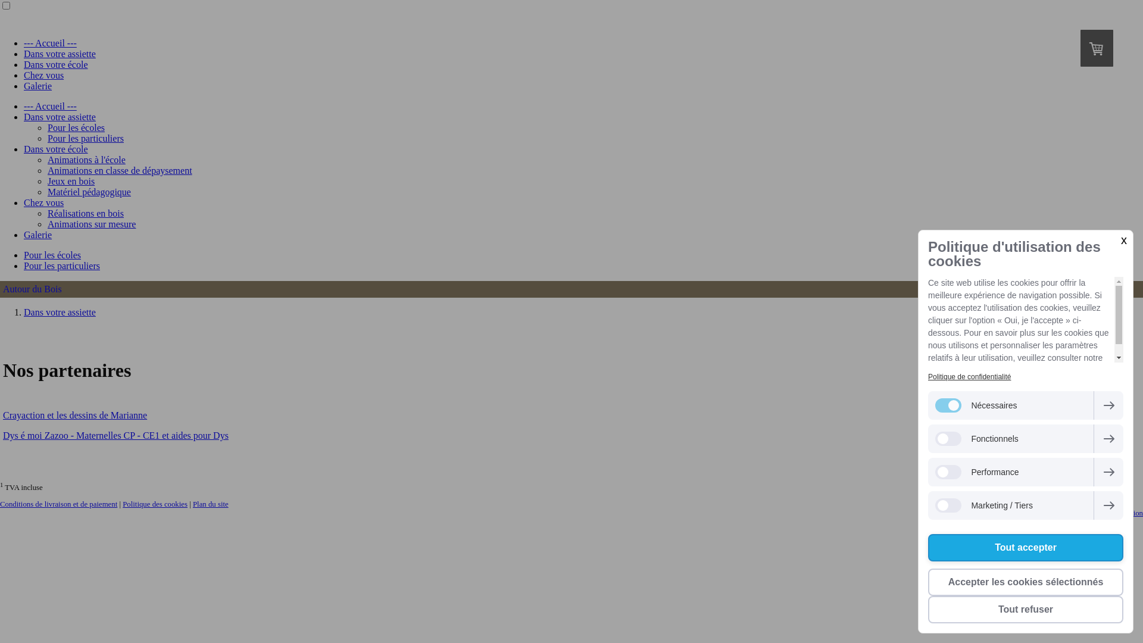 The image size is (1143, 643). Describe the element at coordinates (571, 289) in the screenshot. I see `Autour du Bois` at that location.